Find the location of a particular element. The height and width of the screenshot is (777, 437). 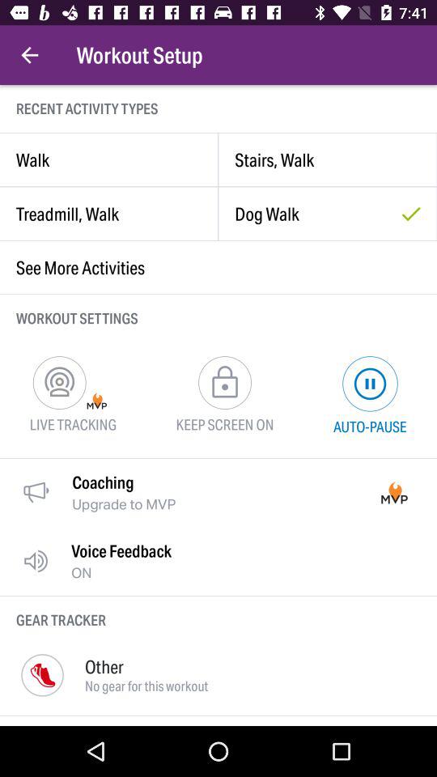

click the icon above keep screen on is located at coordinates (225, 382).